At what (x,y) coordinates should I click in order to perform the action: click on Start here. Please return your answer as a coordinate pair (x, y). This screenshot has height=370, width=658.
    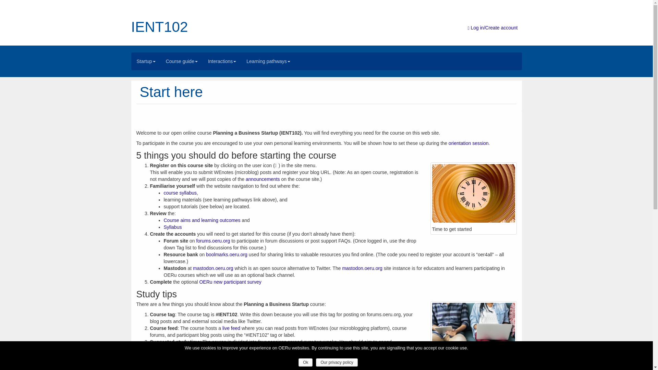
    Looking at the image, I should click on (171, 92).